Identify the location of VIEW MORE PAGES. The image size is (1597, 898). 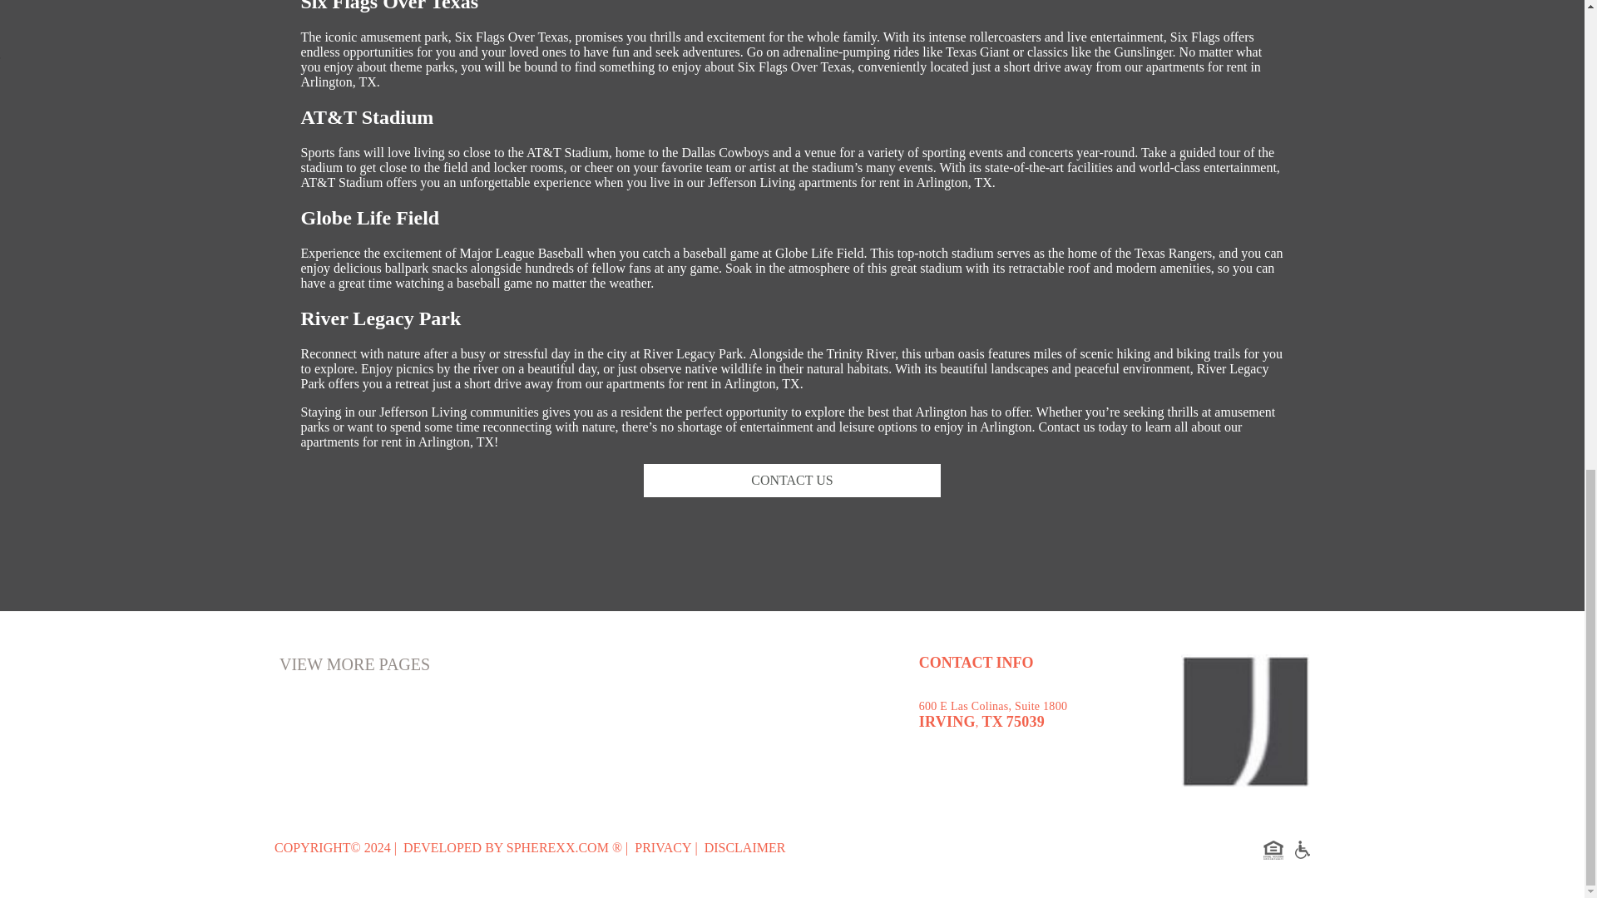
(354, 665).